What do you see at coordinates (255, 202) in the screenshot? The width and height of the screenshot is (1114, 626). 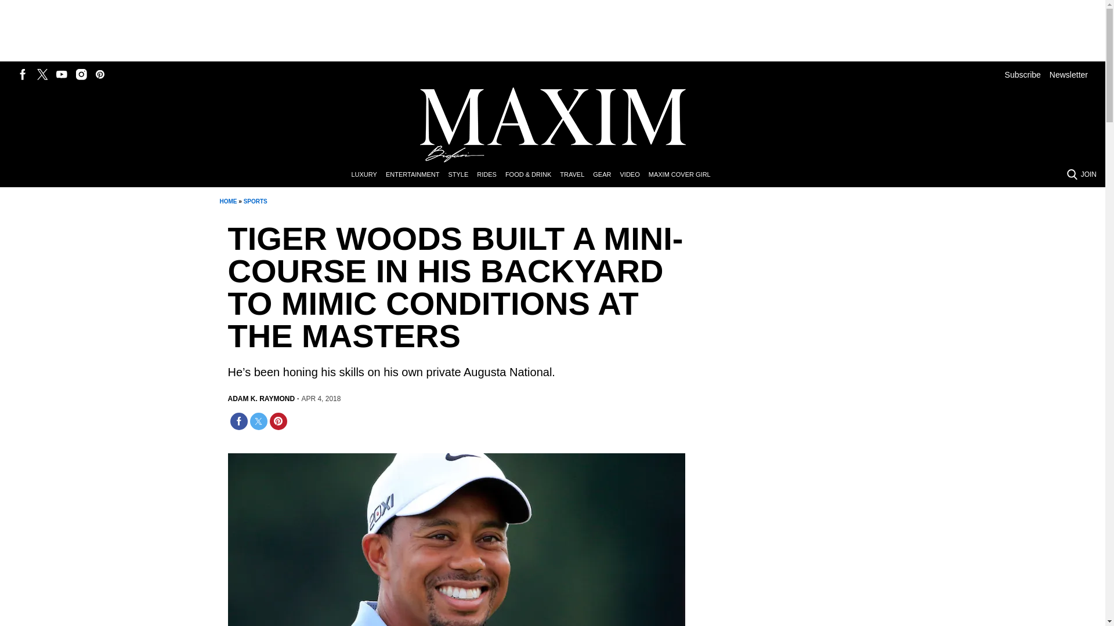 I see `SPORTS` at bounding box center [255, 202].